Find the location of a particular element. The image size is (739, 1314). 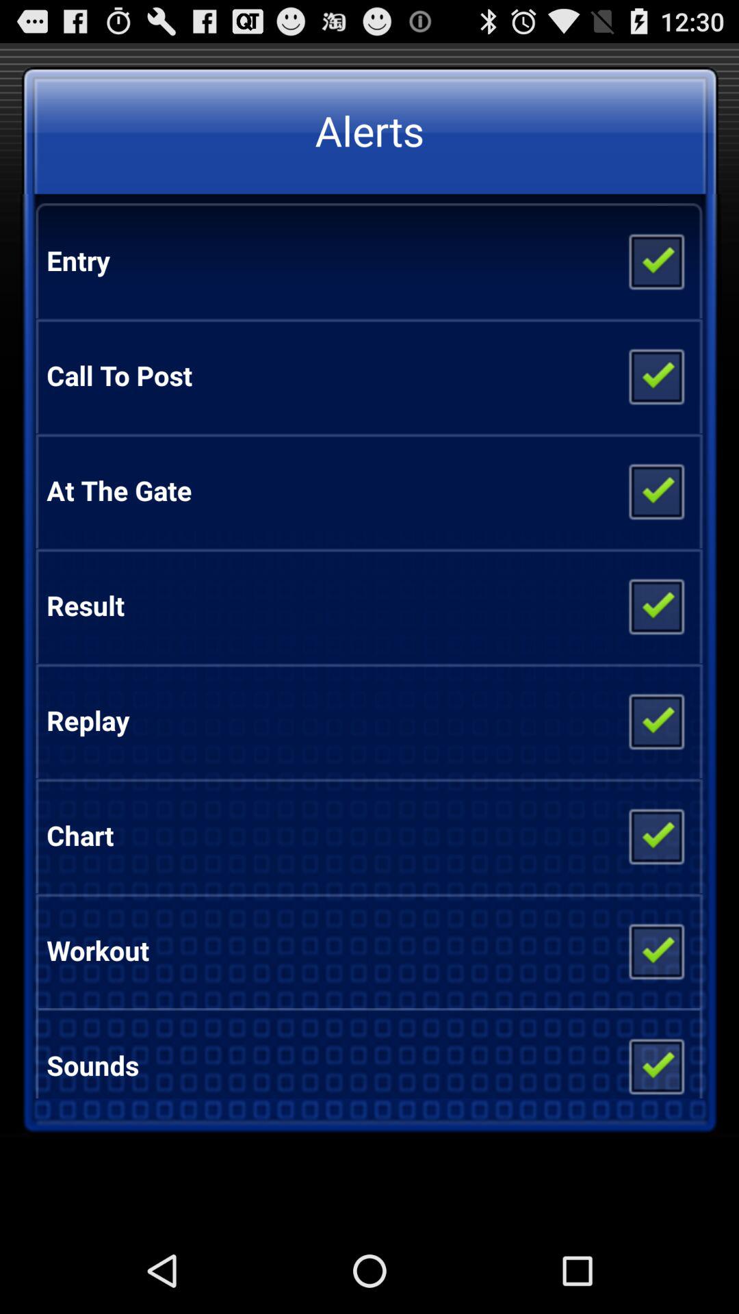

click app next to sounds is located at coordinates (656, 1060).